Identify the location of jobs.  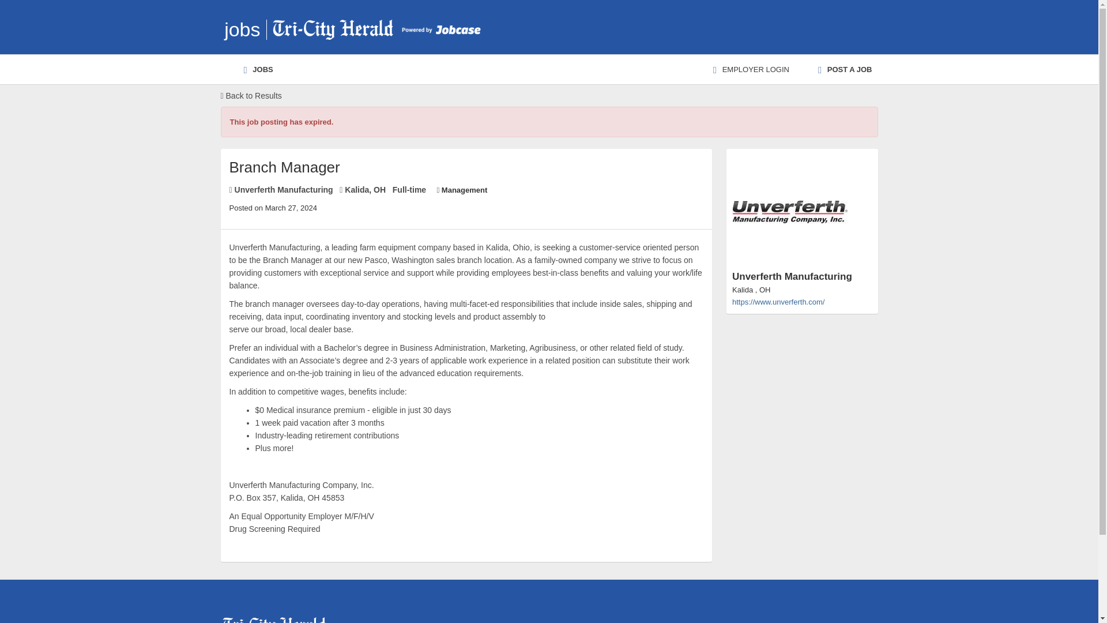
(242, 29).